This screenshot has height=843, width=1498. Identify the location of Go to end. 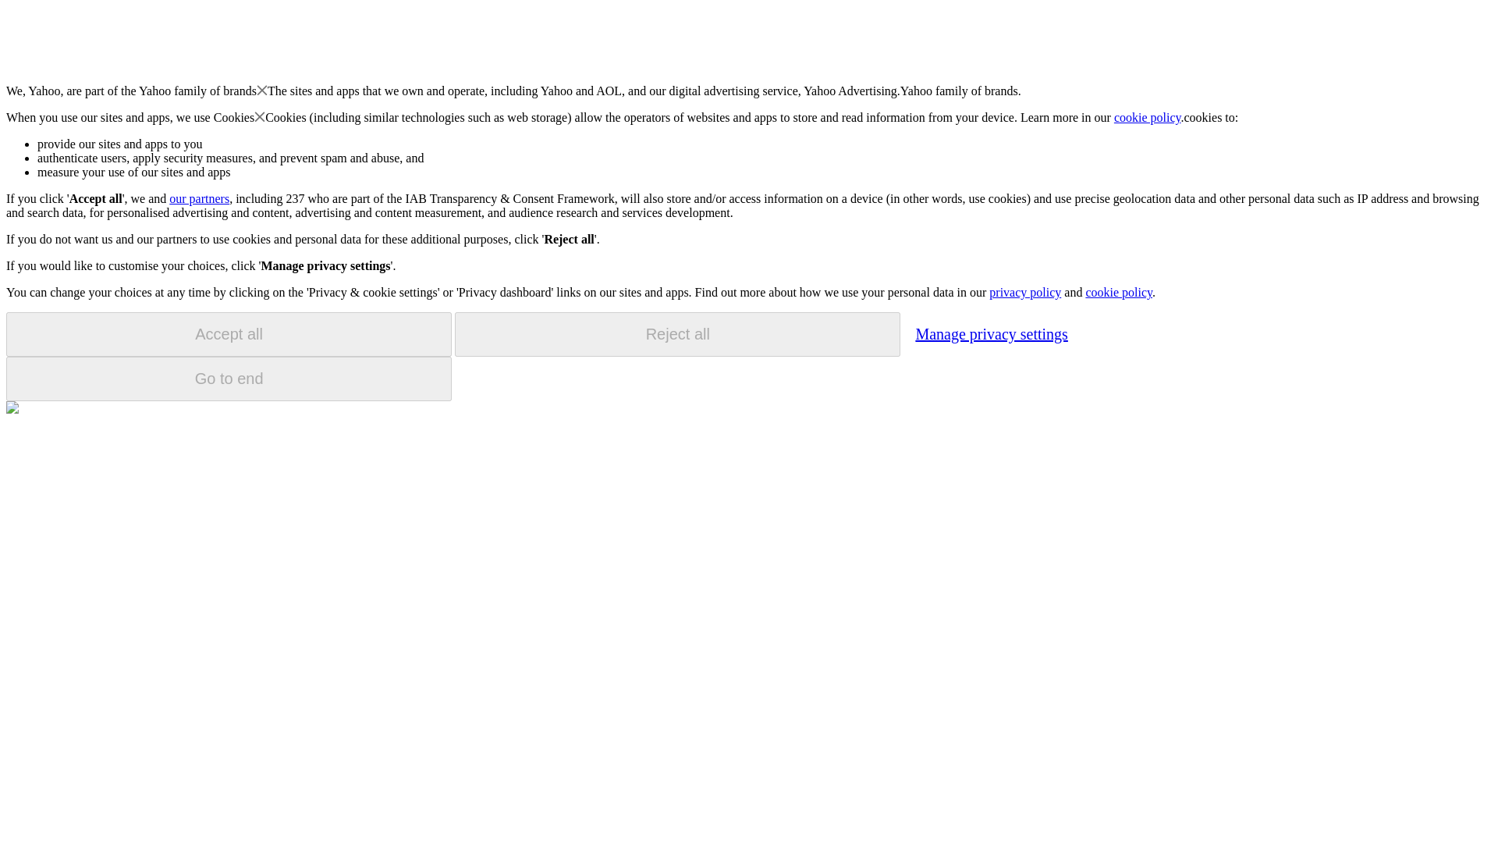
(229, 379).